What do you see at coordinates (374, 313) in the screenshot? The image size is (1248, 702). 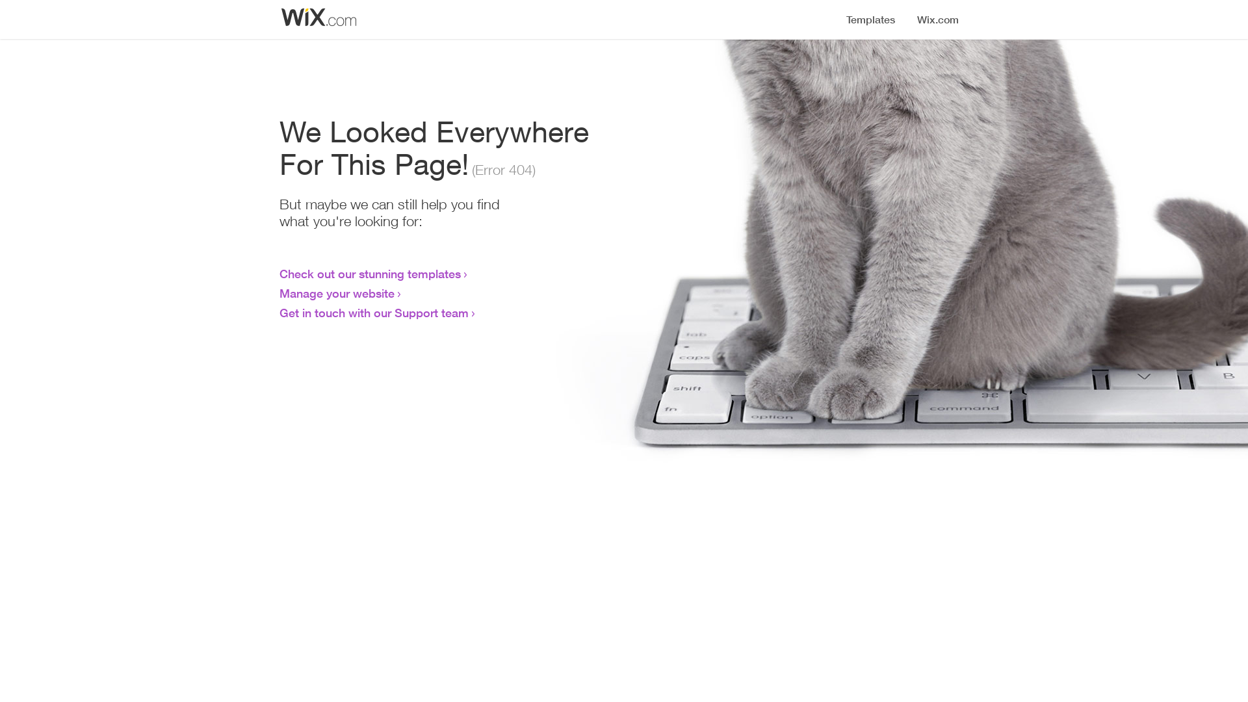 I see `Get in touch with our Support team` at bounding box center [374, 313].